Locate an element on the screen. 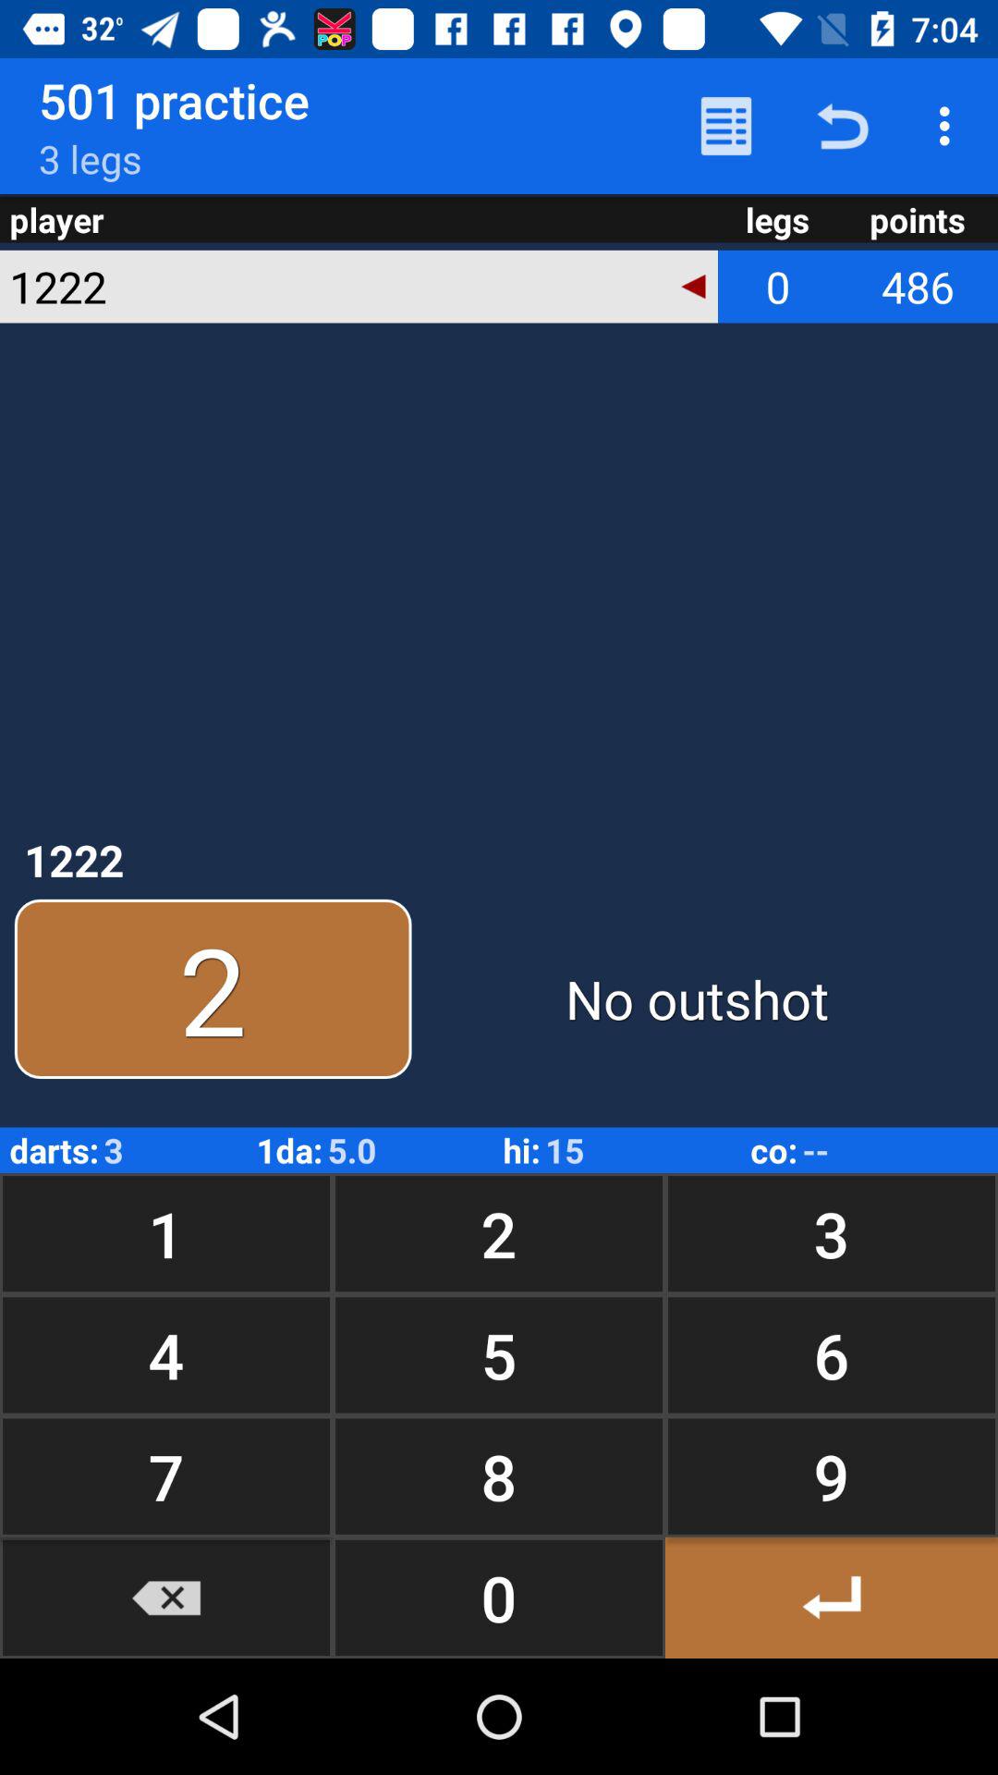  turn on button to the right of 8 button is located at coordinates (832, 1597).